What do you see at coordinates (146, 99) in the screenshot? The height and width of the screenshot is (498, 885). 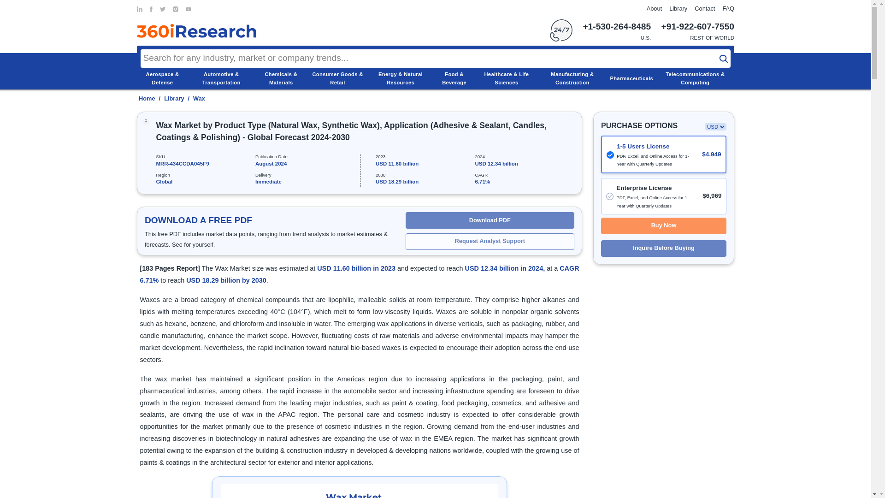 I see `Home` at bounding box center [146, 99].